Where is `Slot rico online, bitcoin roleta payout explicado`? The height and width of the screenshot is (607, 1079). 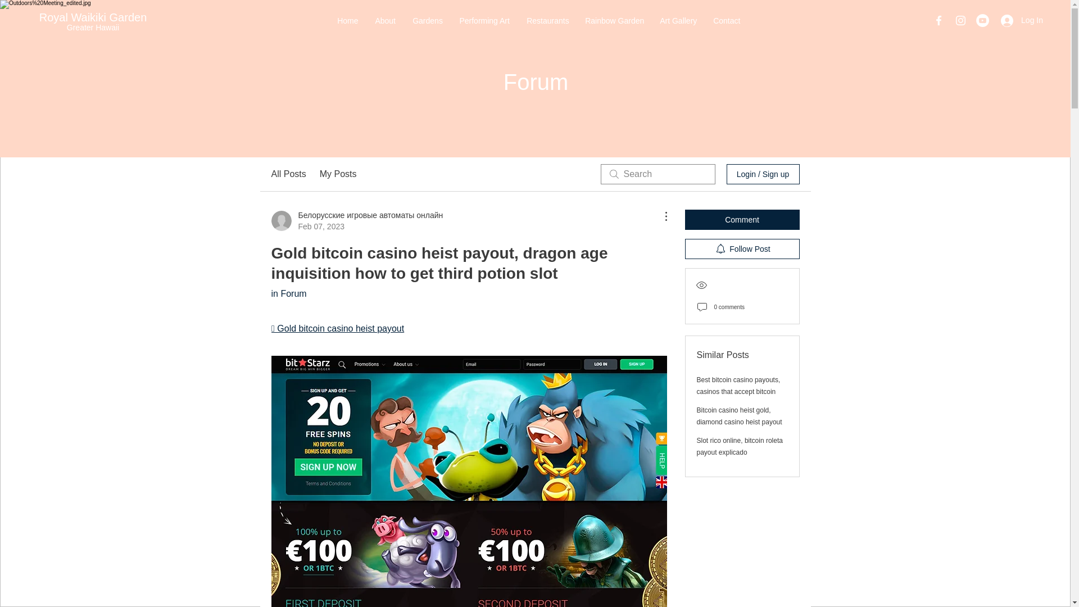
Slot rico online, bitcoin roleta payout explicado is located at coordinates (740, 446).